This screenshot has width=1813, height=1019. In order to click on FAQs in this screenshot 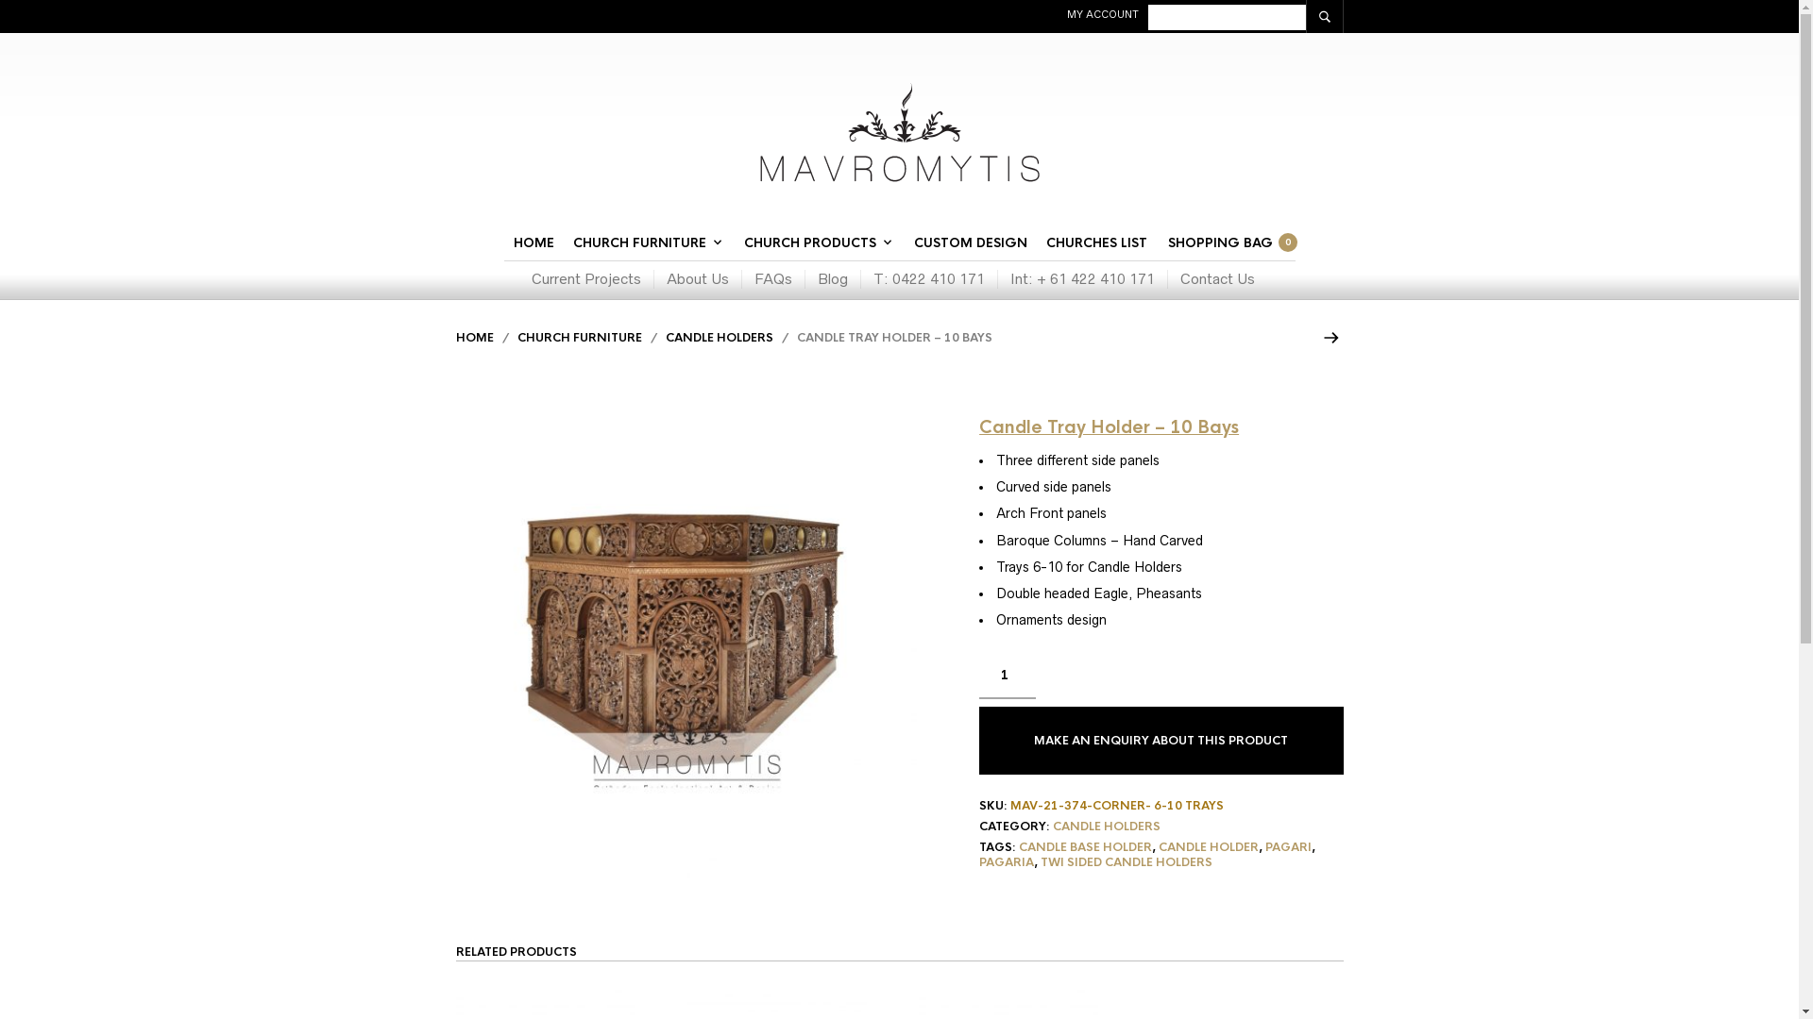, I will do `click(772, 279)`.